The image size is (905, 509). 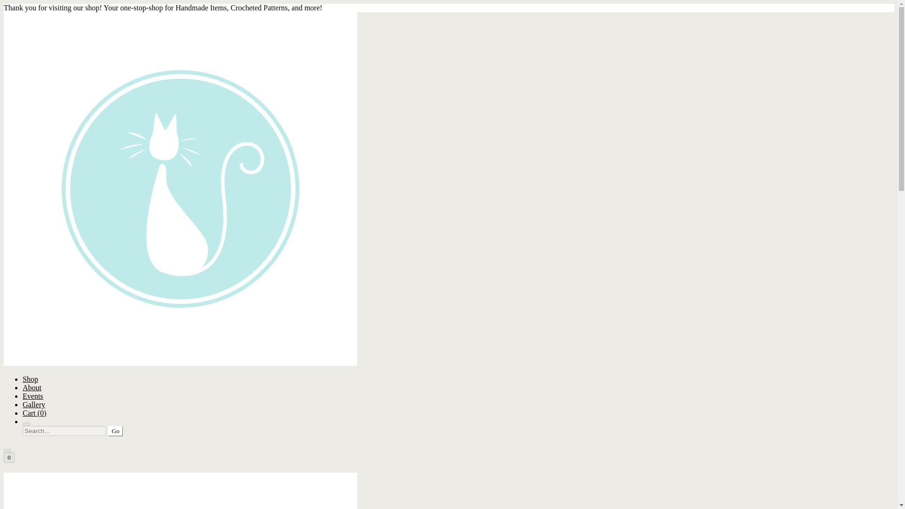 What do you see at coordinates (32, 387) in the screenshot?
I see `About` at bounding box center [32, 387].